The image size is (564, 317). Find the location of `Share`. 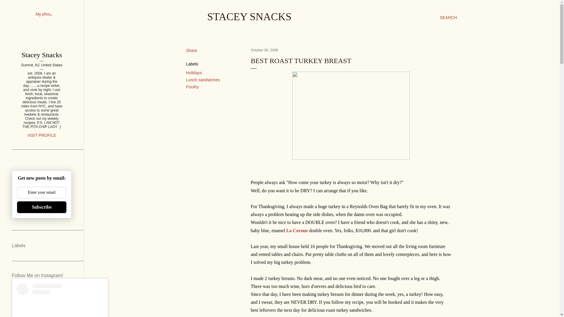

Share is located at coordinates (192, 50).